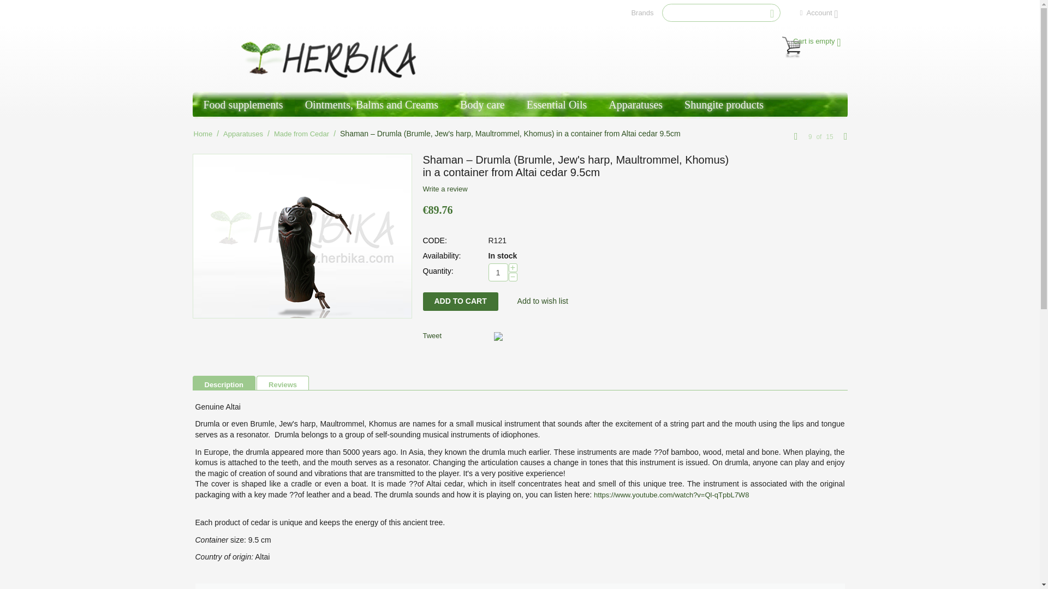 The image size is (1048, 589). I want to click on Brands, so click(642, 13).